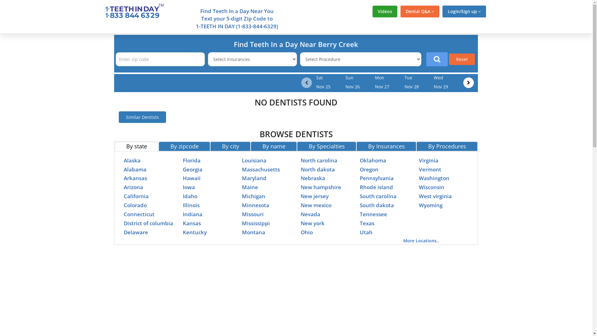 The image size is (597, 336). What do you see at coordinates (193, 214) in the screenshot?
I see `Indiana` at bounding box center [193, 214].